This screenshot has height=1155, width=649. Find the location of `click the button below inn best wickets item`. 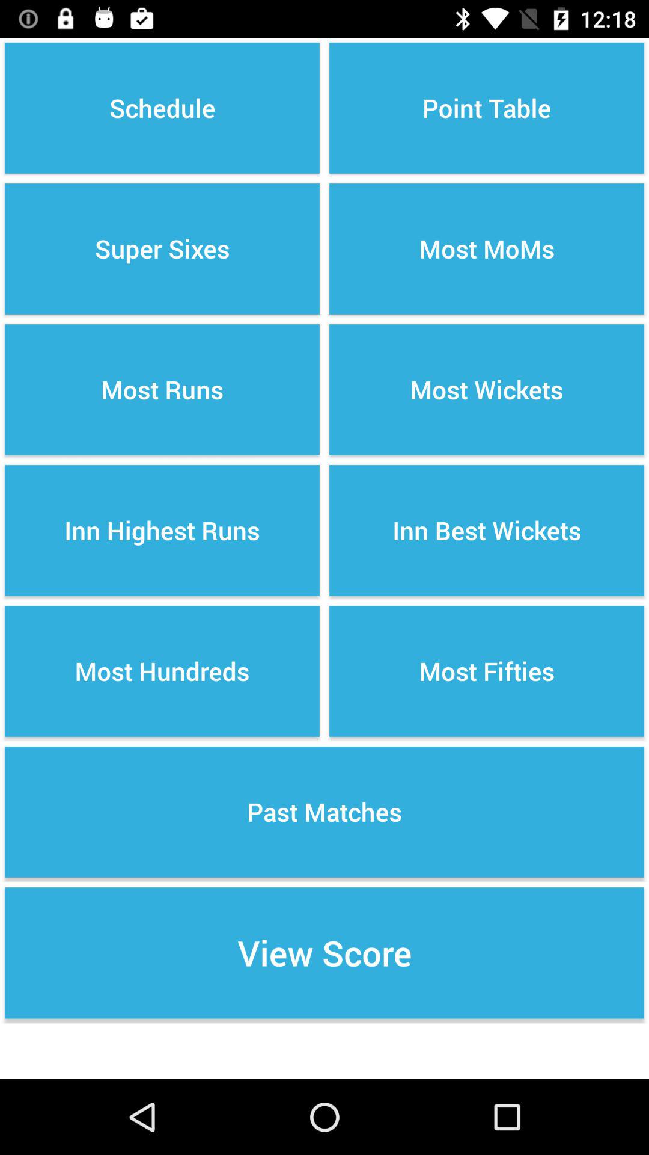

click the button below inn best wickets item is located at coordinates (487, 671).